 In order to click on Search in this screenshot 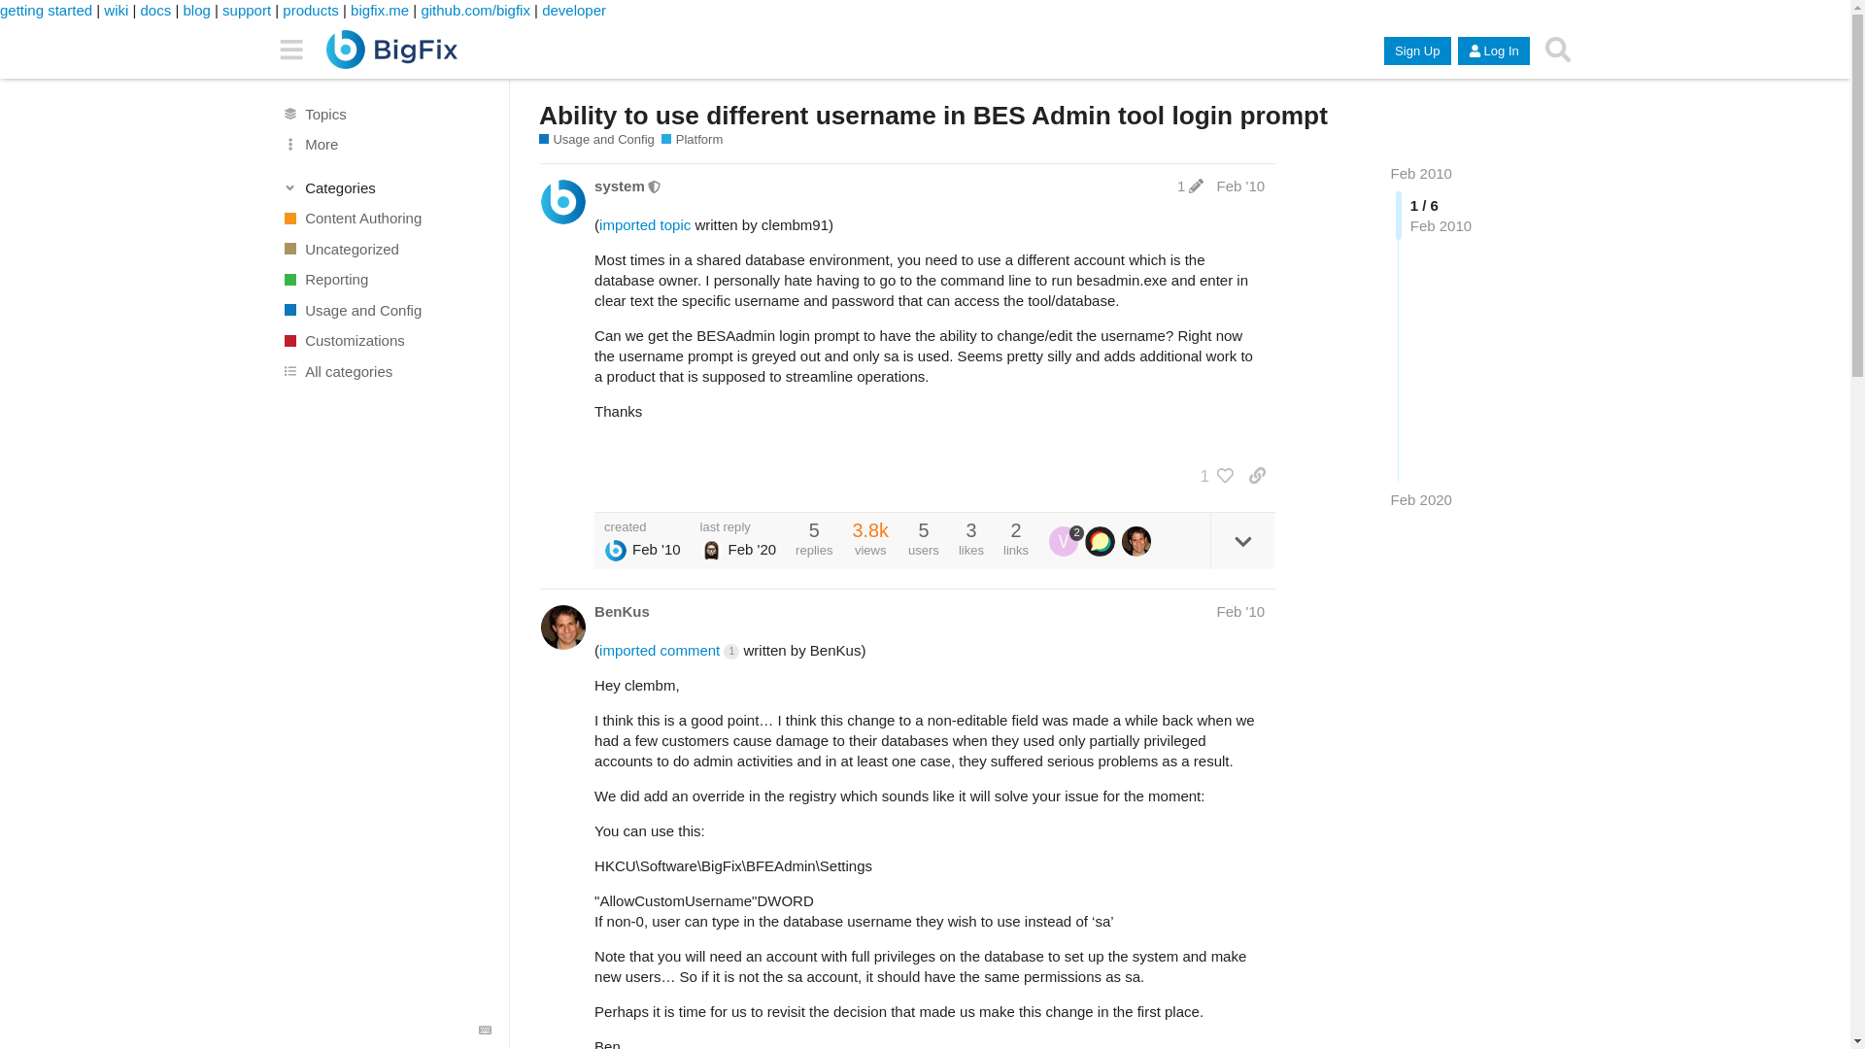, I will do `click(1557, 51)`.